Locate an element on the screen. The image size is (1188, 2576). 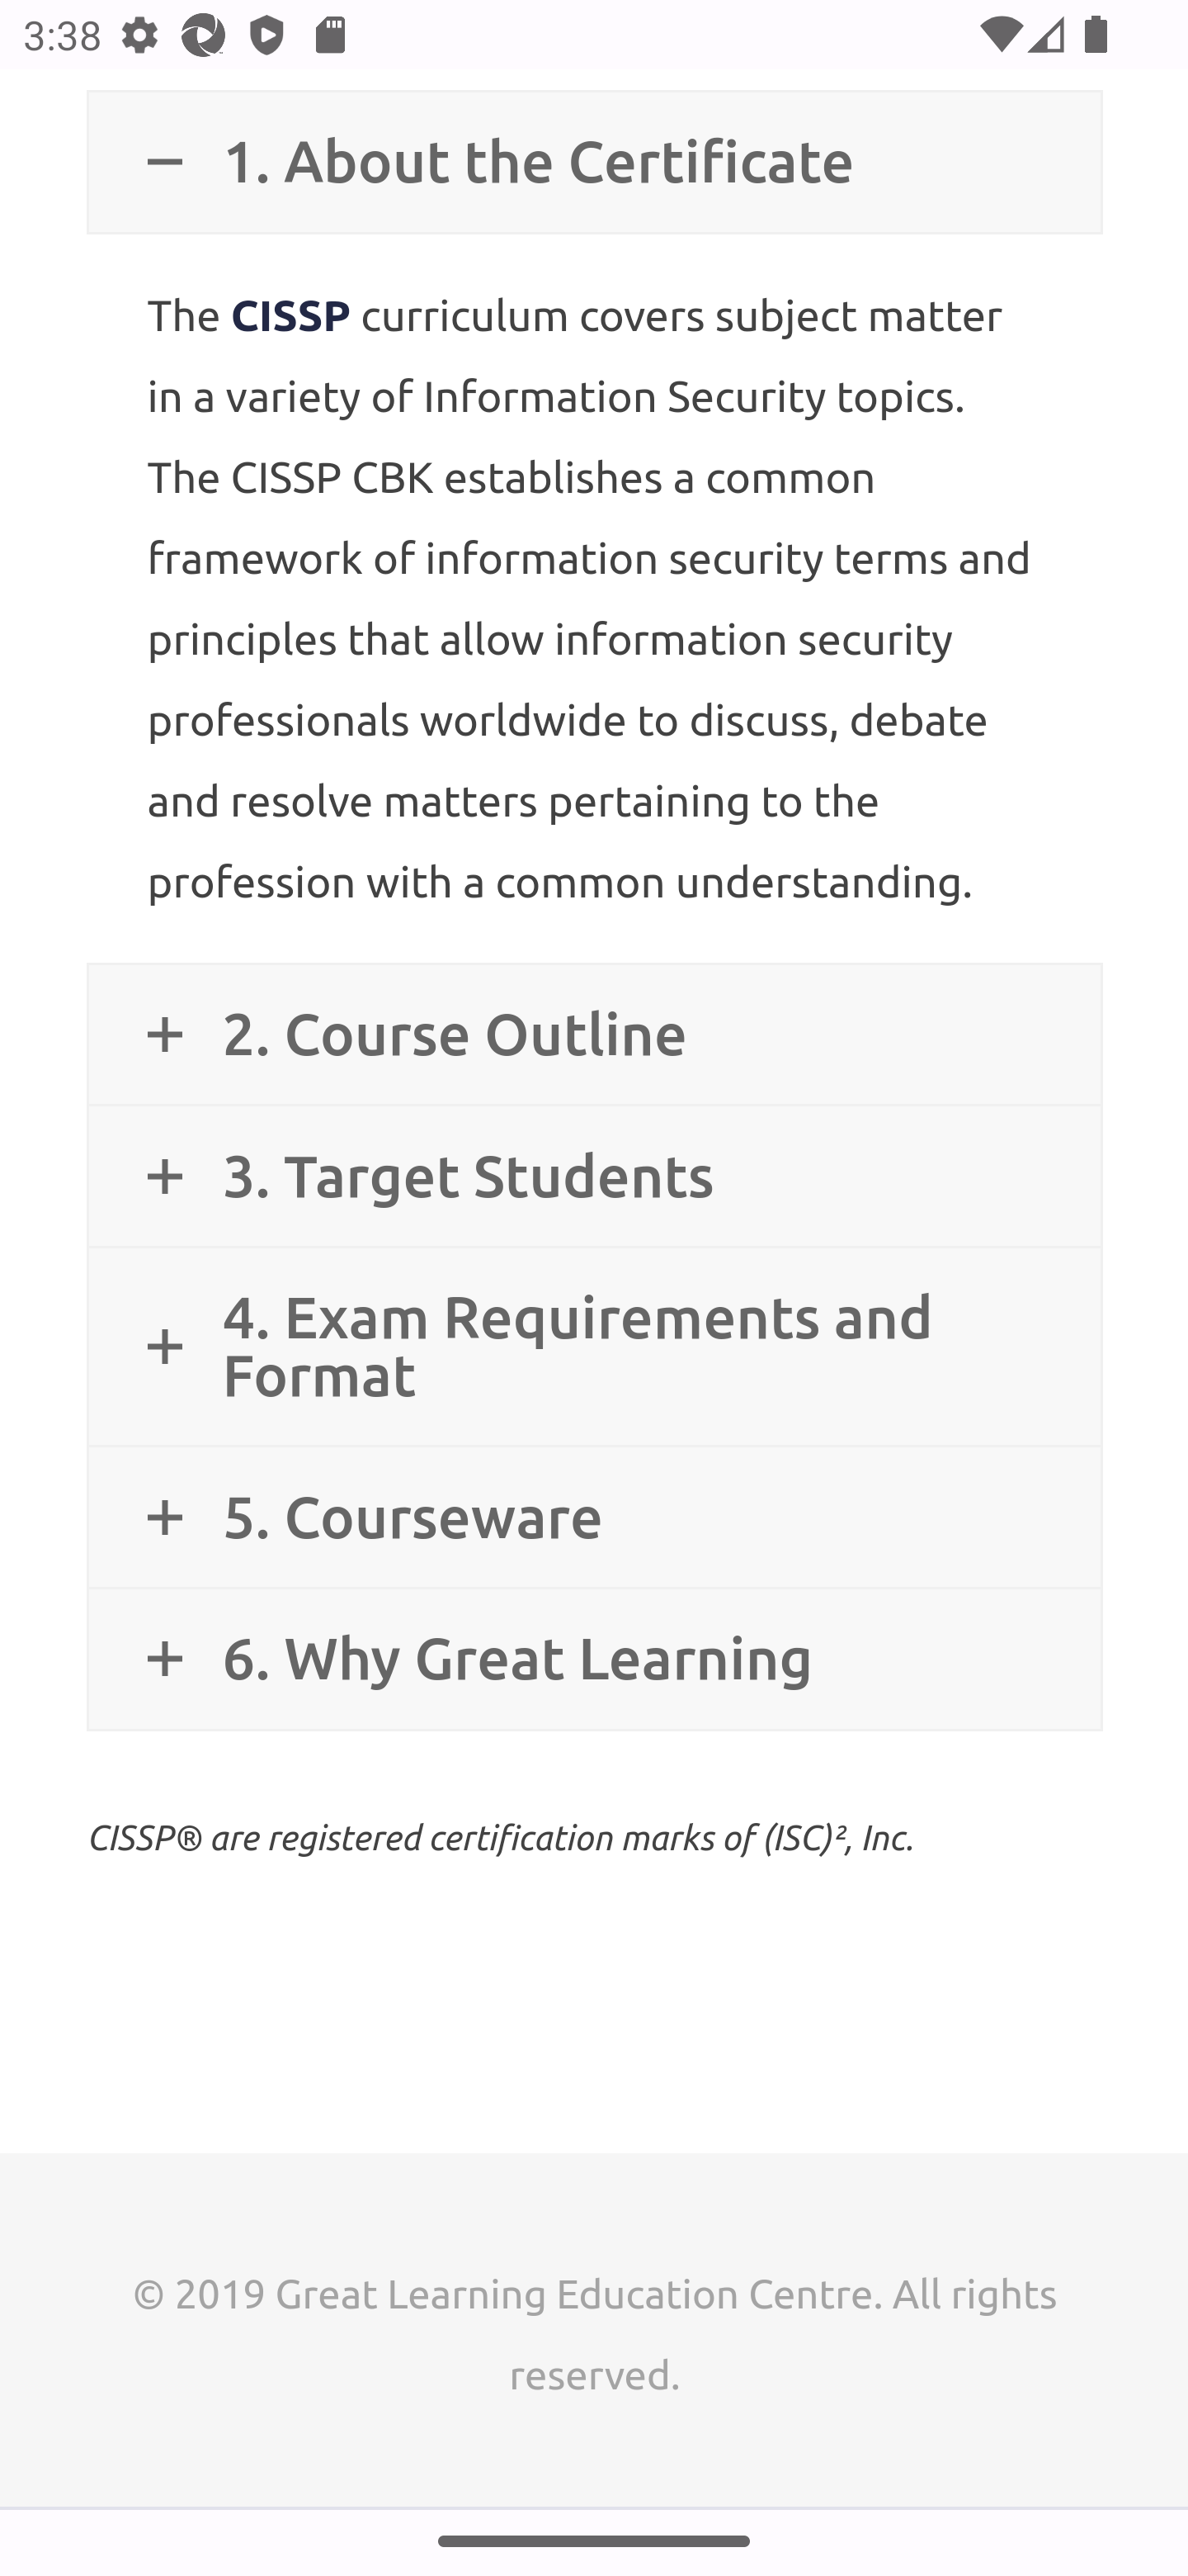
5. Courseware 5. Courseware 5. Courseware is located at coordinates (594, 1518).